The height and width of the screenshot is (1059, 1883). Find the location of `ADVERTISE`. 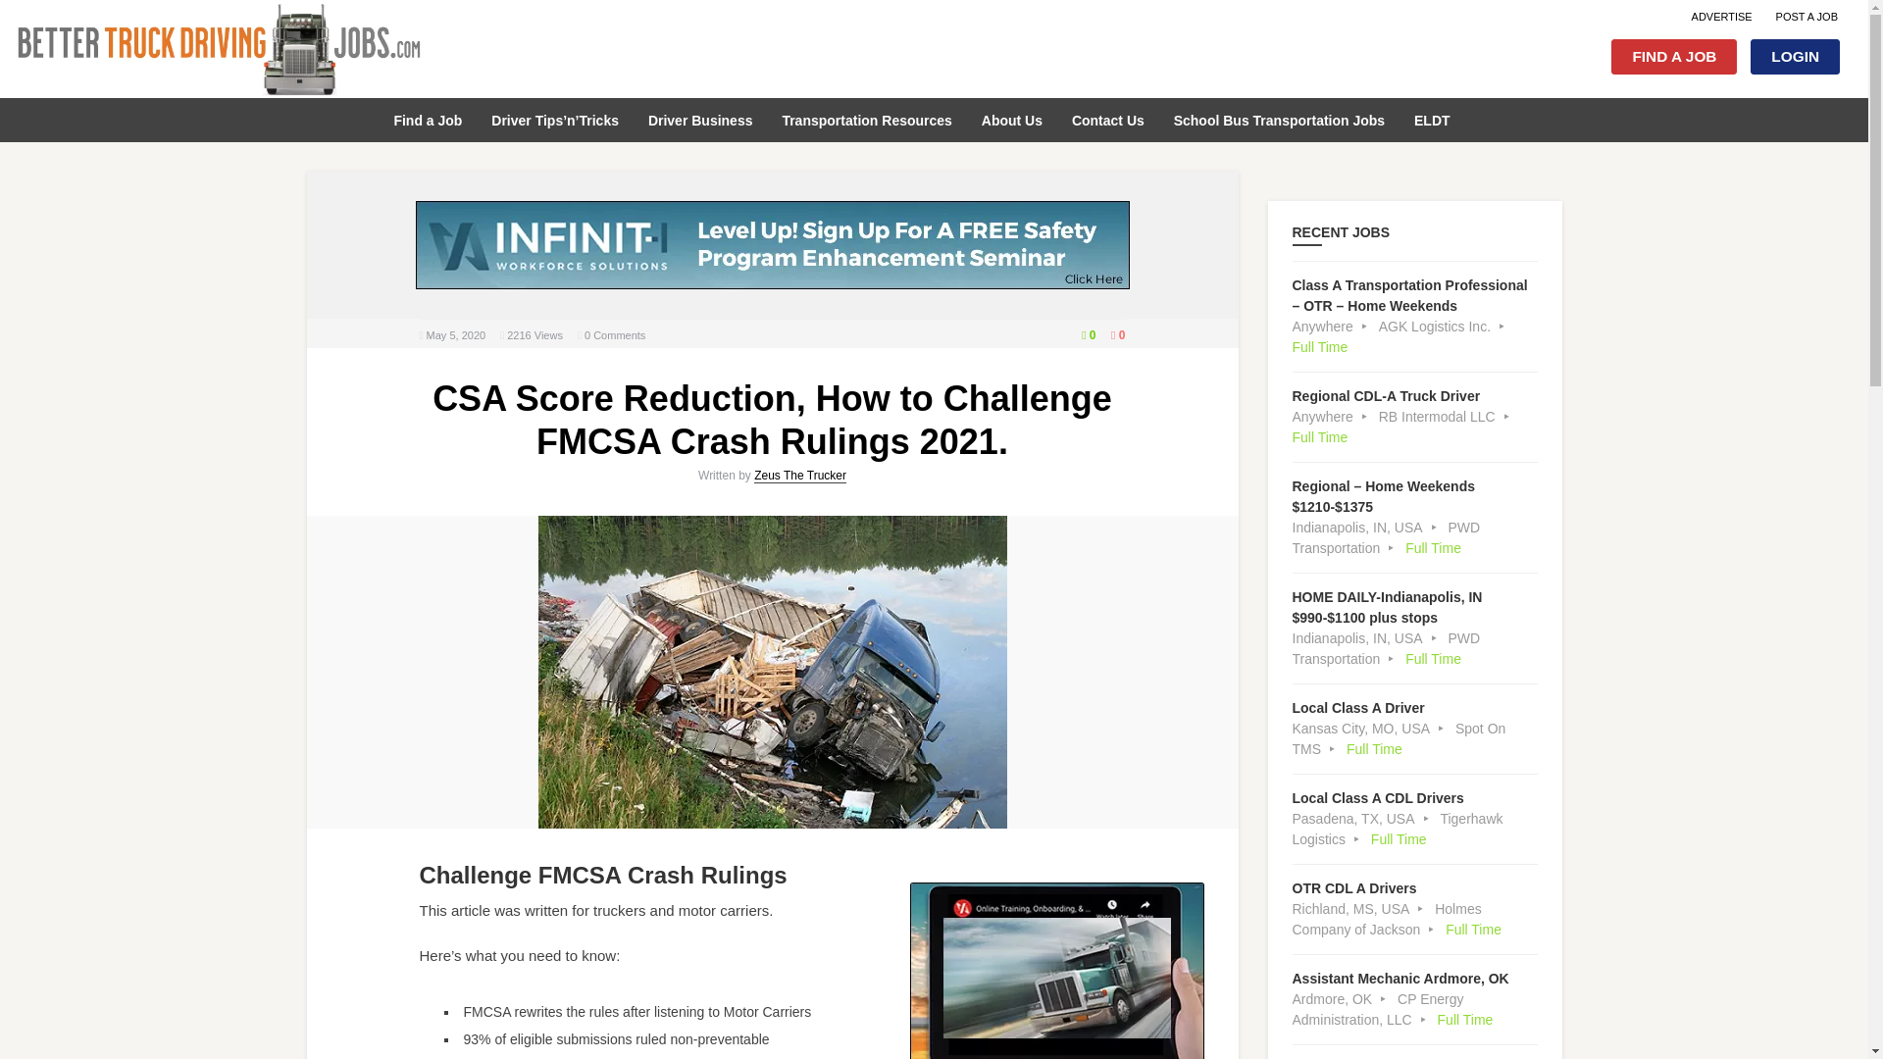

ADVERTISE is located at coordinates (1722, 16).